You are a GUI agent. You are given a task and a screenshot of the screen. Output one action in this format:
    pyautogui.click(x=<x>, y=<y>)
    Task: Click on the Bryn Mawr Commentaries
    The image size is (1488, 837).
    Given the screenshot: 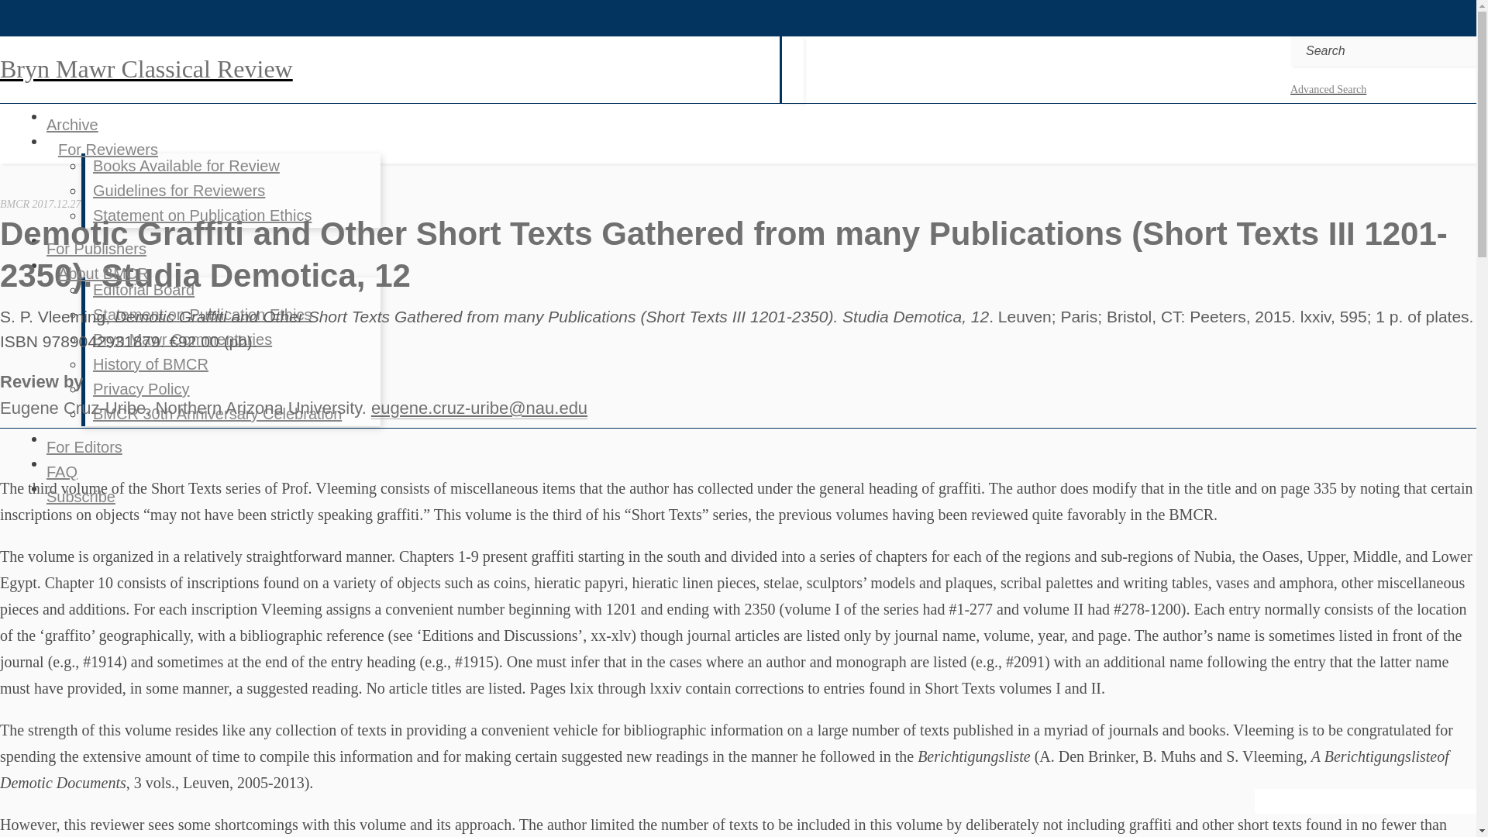 What is the action you would take?
    pyautogui.click(x=181, y=339)
    